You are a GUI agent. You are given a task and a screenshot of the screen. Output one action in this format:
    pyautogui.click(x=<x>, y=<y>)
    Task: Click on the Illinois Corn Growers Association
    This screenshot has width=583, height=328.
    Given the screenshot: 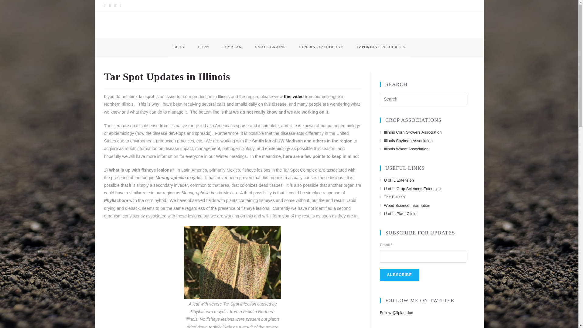 What is the action you would take?
    pyautogui.click(x=411, y=132)
    